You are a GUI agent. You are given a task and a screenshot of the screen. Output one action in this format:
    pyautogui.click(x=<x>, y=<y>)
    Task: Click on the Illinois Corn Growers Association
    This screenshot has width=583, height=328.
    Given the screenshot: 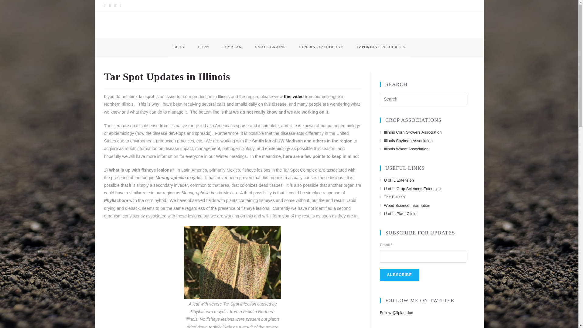 What is the action you would take?
    pyautogui.click(x=411, y=132)
    